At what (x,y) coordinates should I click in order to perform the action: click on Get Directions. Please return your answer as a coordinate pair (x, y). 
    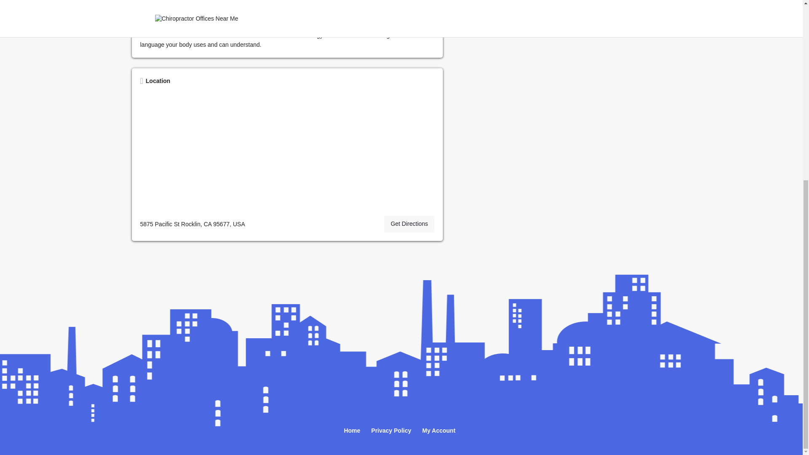
    Looking at the image, I should click on (410, 224).